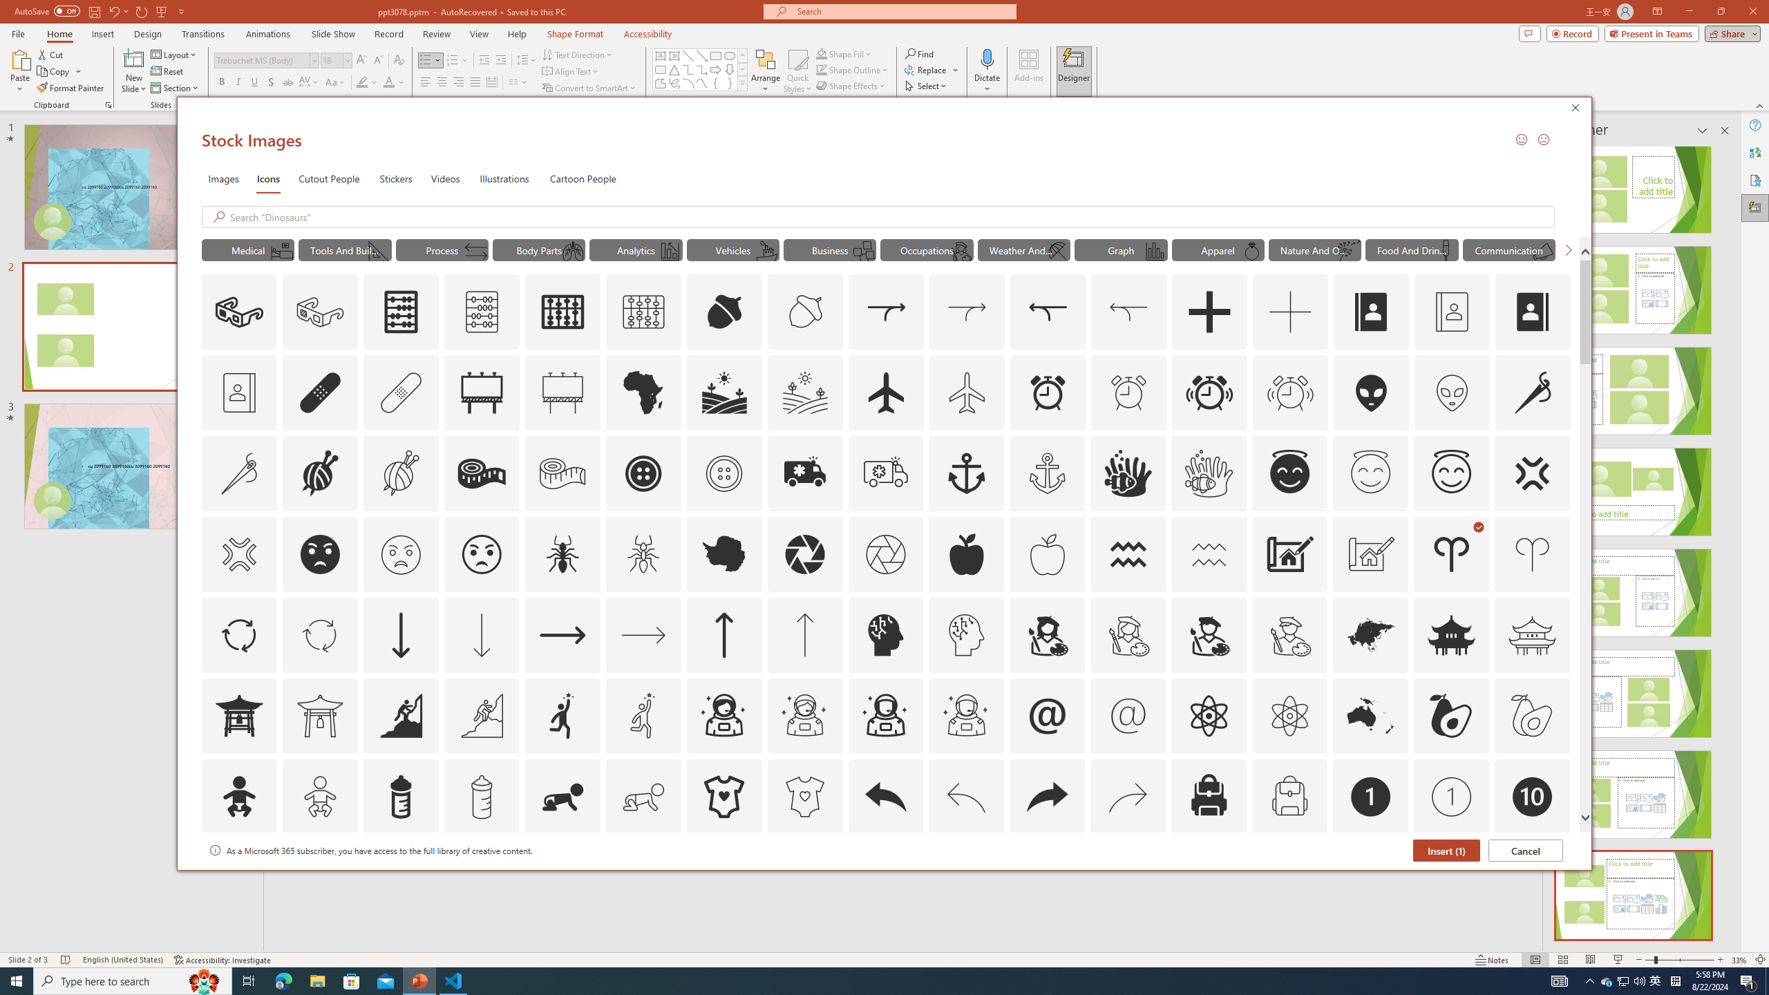 The height and width of the screenshot is (995, 1769). What do you see at coordinates (573, 251) in the screenshot?
I see `AutomationID: Icons_Lungs_M` at bounding box center [573, 251].